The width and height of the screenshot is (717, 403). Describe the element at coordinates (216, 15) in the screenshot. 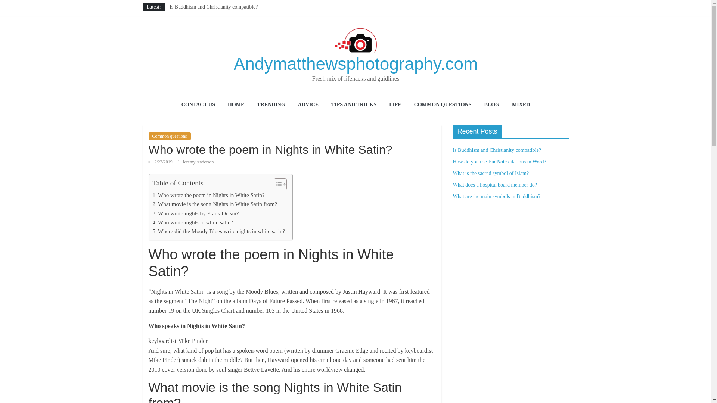

I see `How do you use EndNote citations in Word?` at that location.